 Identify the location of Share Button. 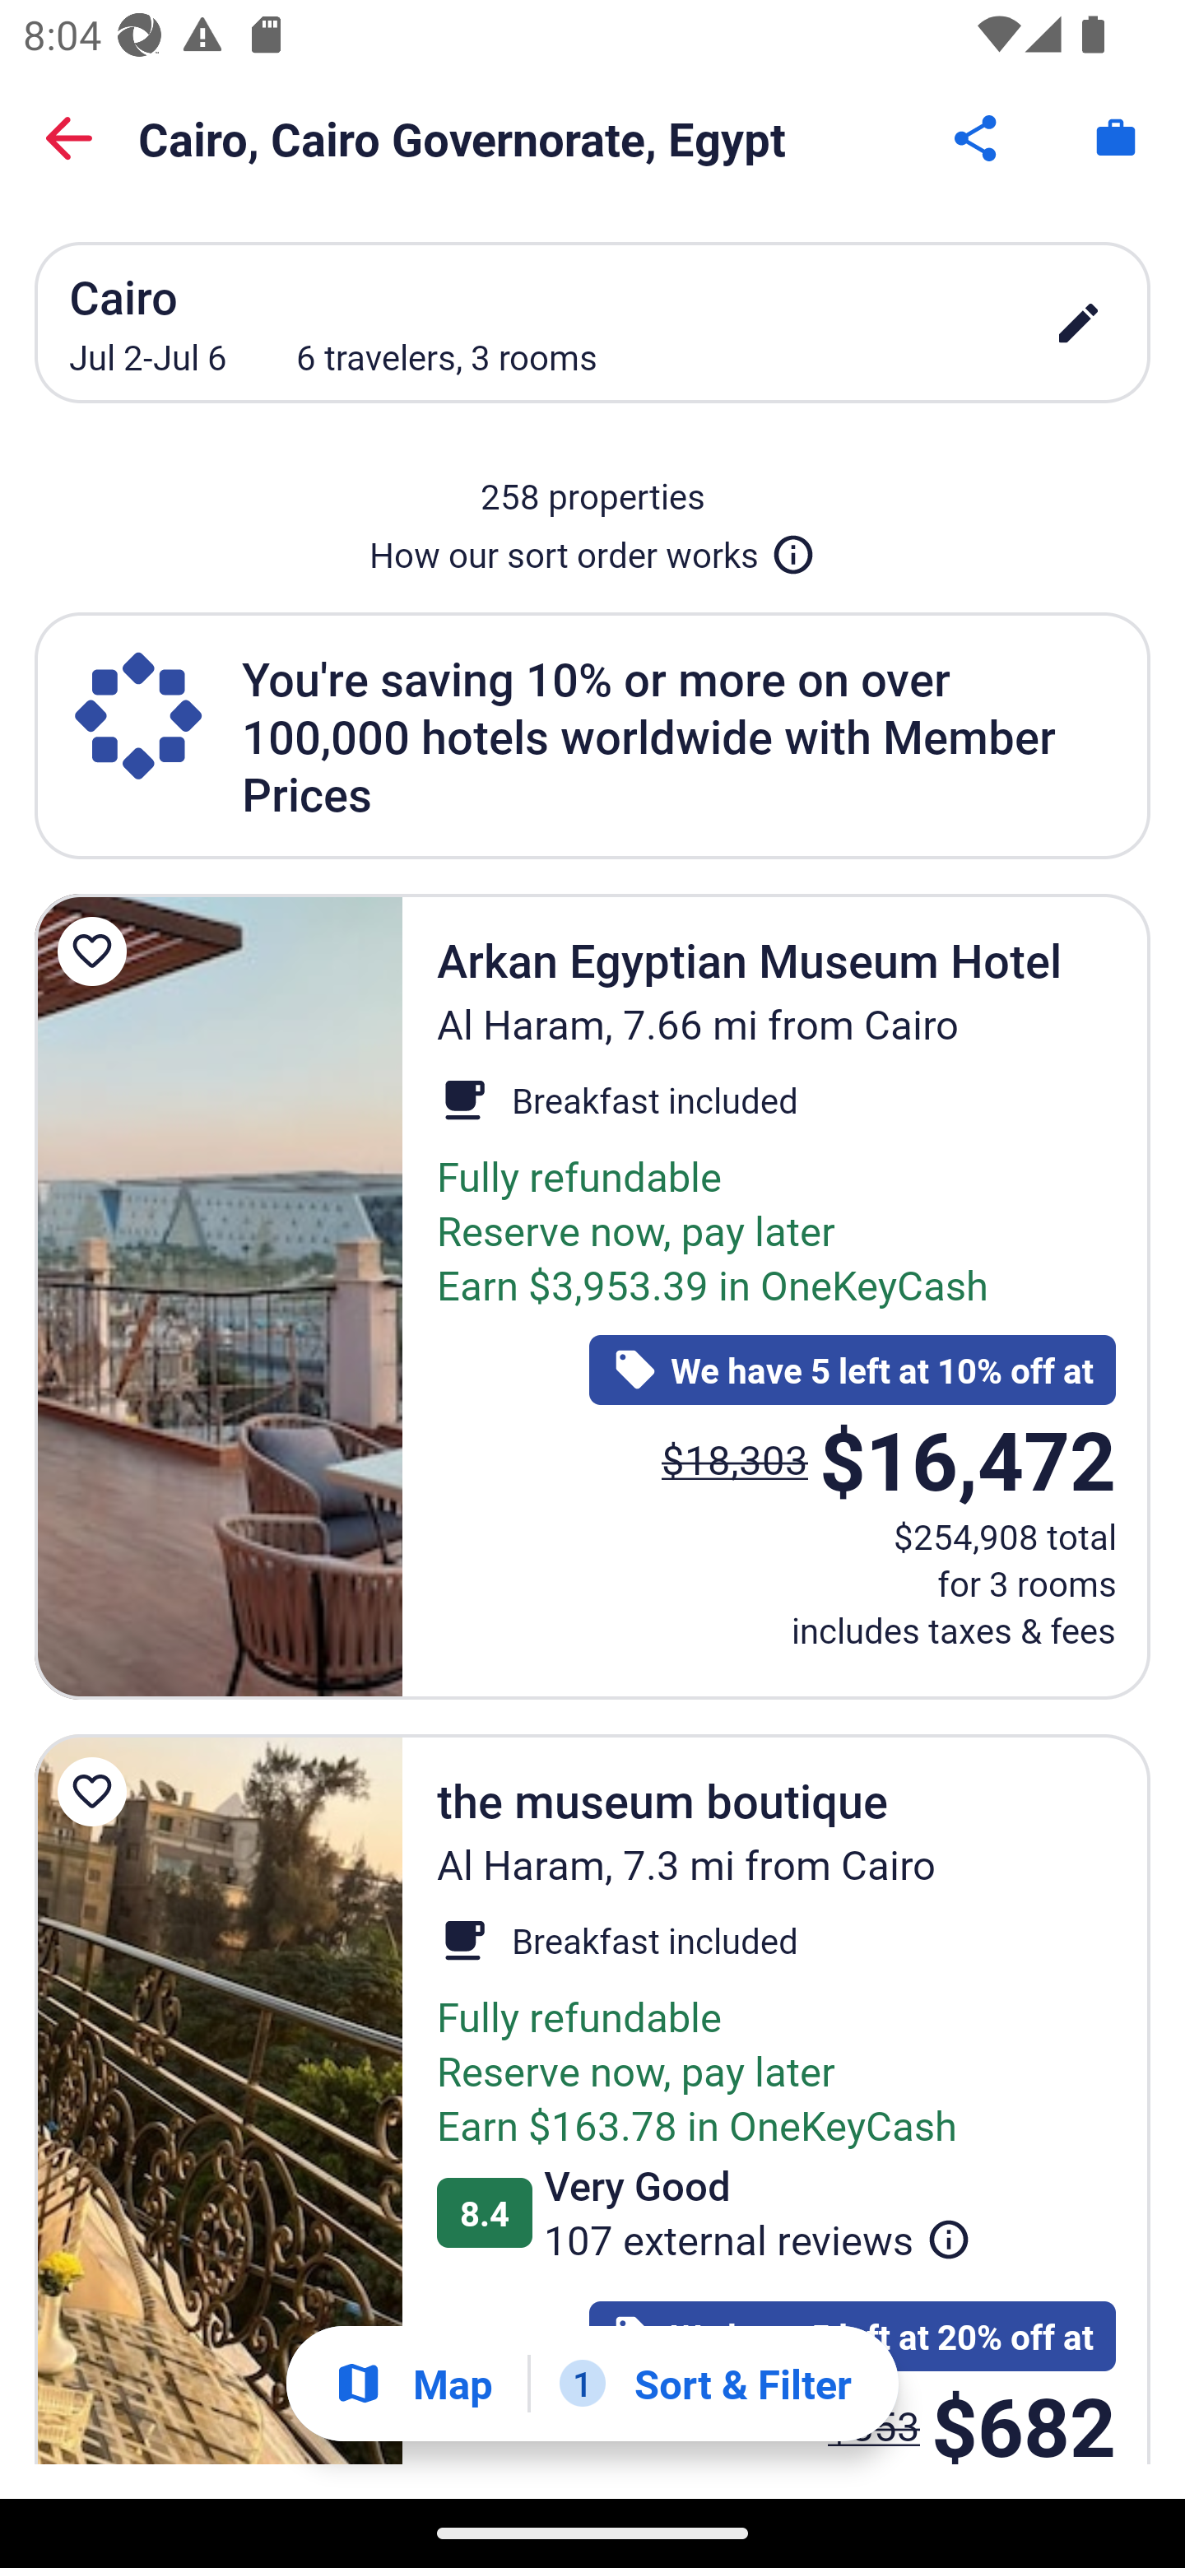
(978, 138).